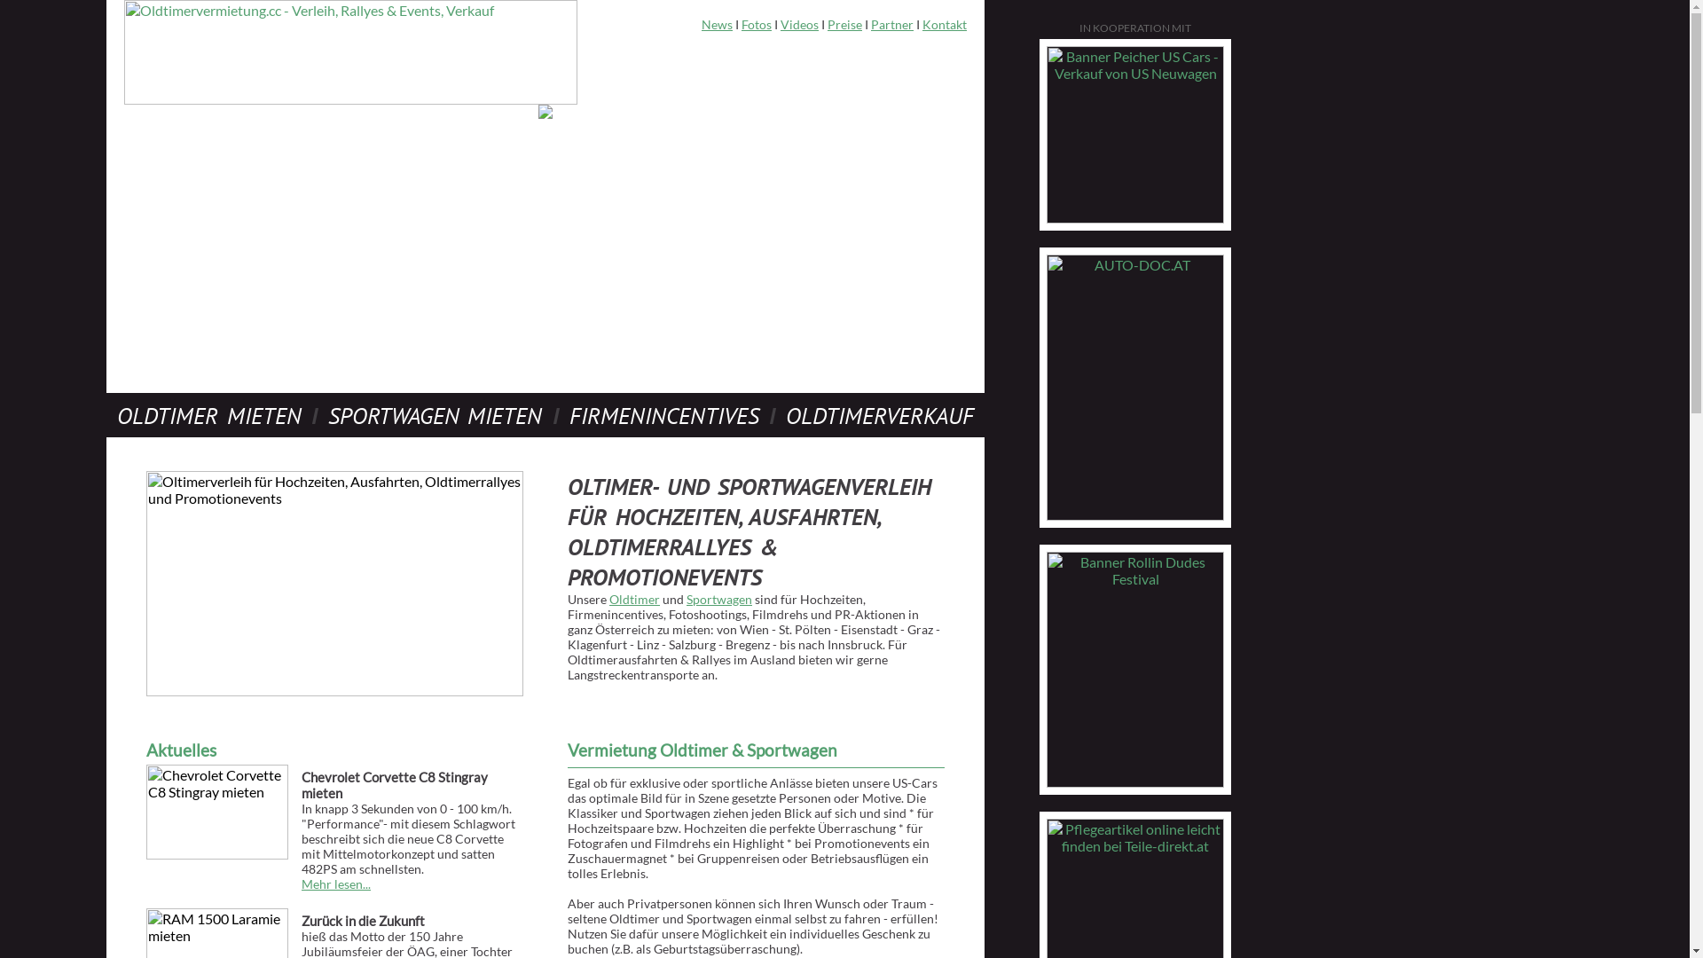  I want to click on Videos, so click(800, 25).